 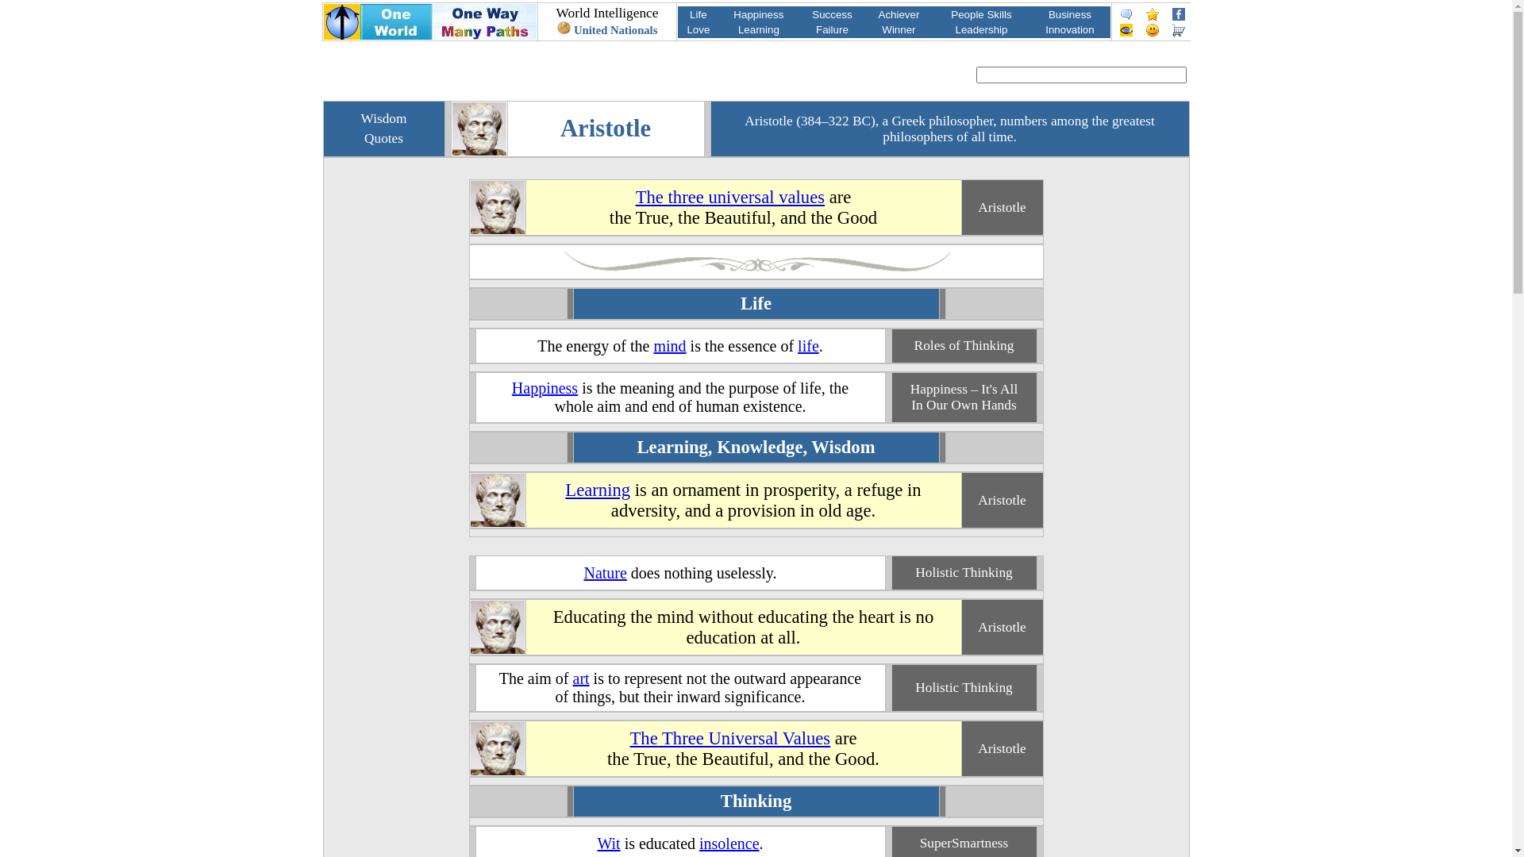 What do you see at coordinates (479, 151) in the screenshot?
I see `Aristotle` at bounding box center [479, 151].